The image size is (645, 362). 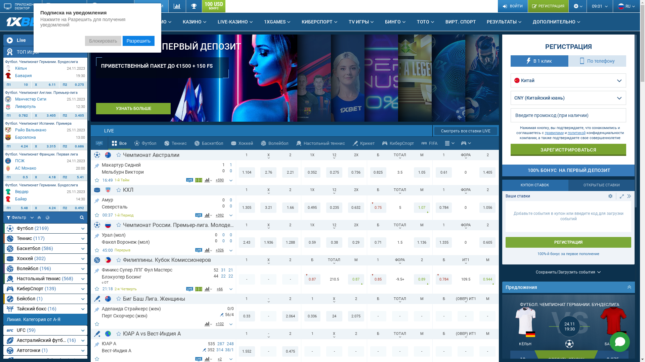 What do you see at coordinates (430, 143) in the screenshot?
I see `FIFA` at bounding box center [430, 143].